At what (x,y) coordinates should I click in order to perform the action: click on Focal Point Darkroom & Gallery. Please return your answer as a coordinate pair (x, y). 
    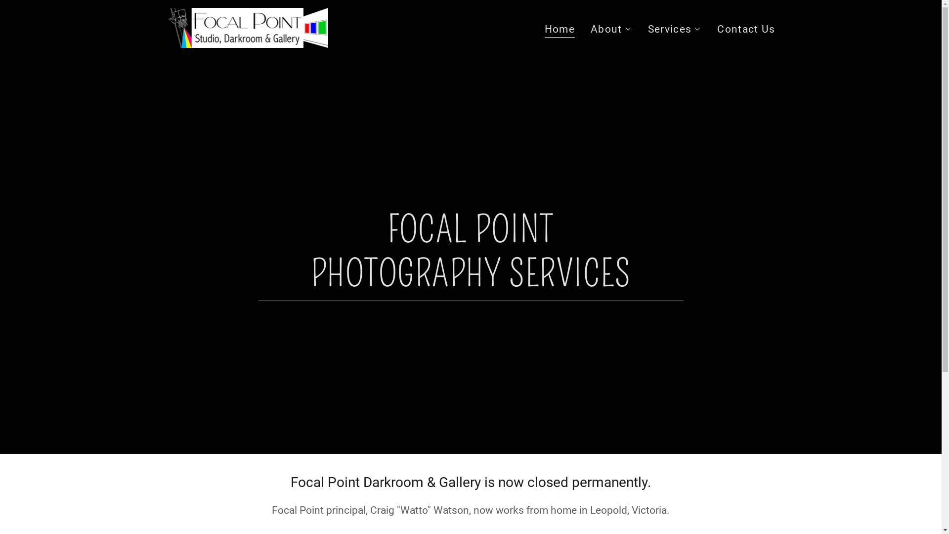
    Looking at the image, I should click on (247, 27).